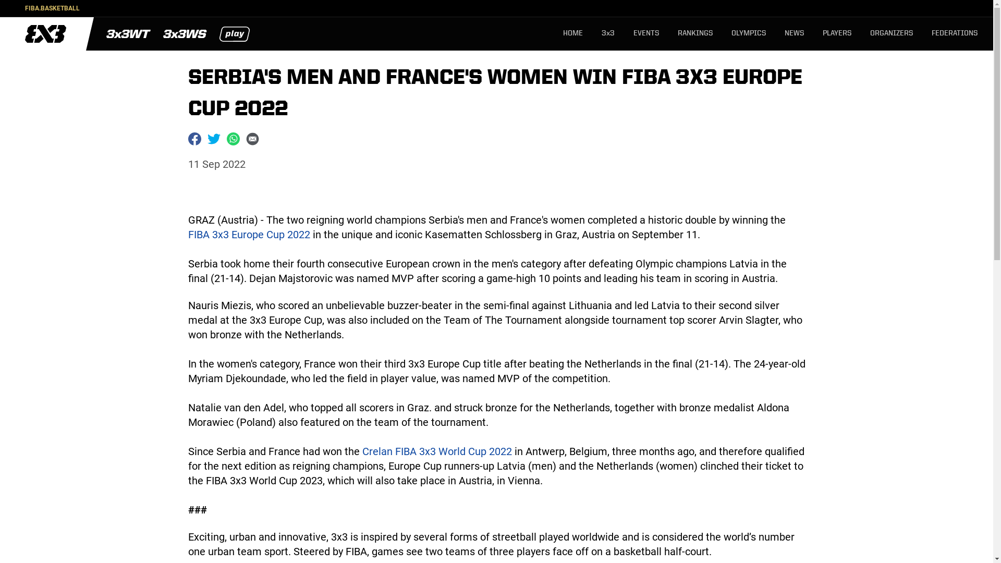 Image resolution: width=1001 pixels, height=563 pixels. I want to click on OLYMPICS, so click(749, 33).